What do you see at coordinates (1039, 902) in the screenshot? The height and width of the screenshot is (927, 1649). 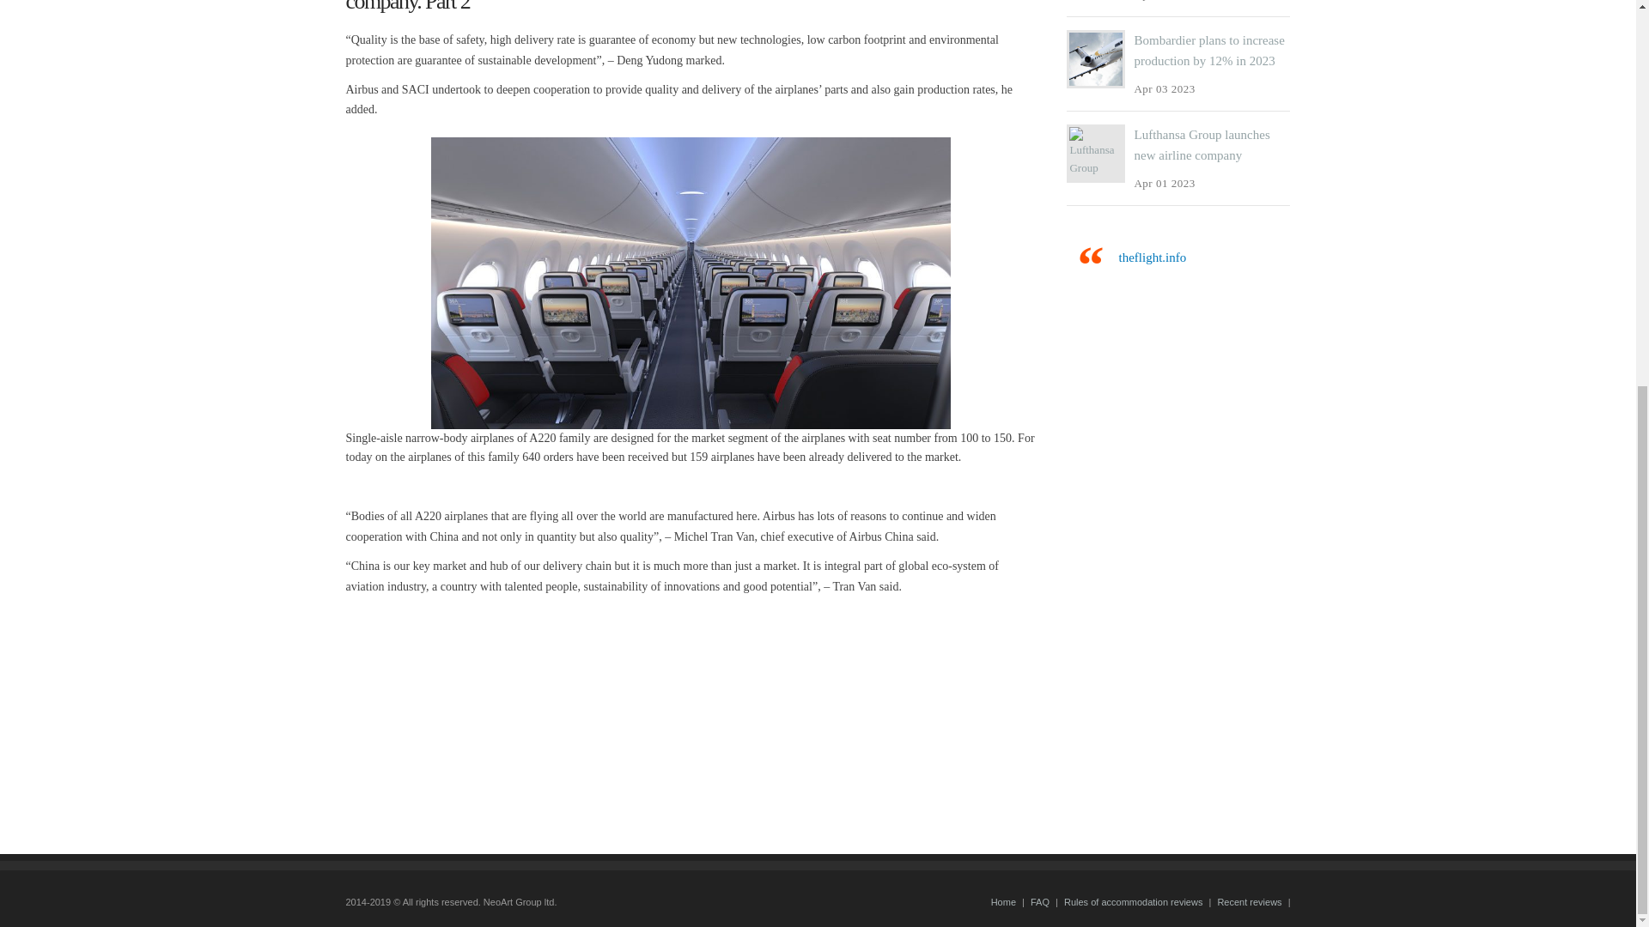 I see `FAQ` at bounding box center [1039, 902].